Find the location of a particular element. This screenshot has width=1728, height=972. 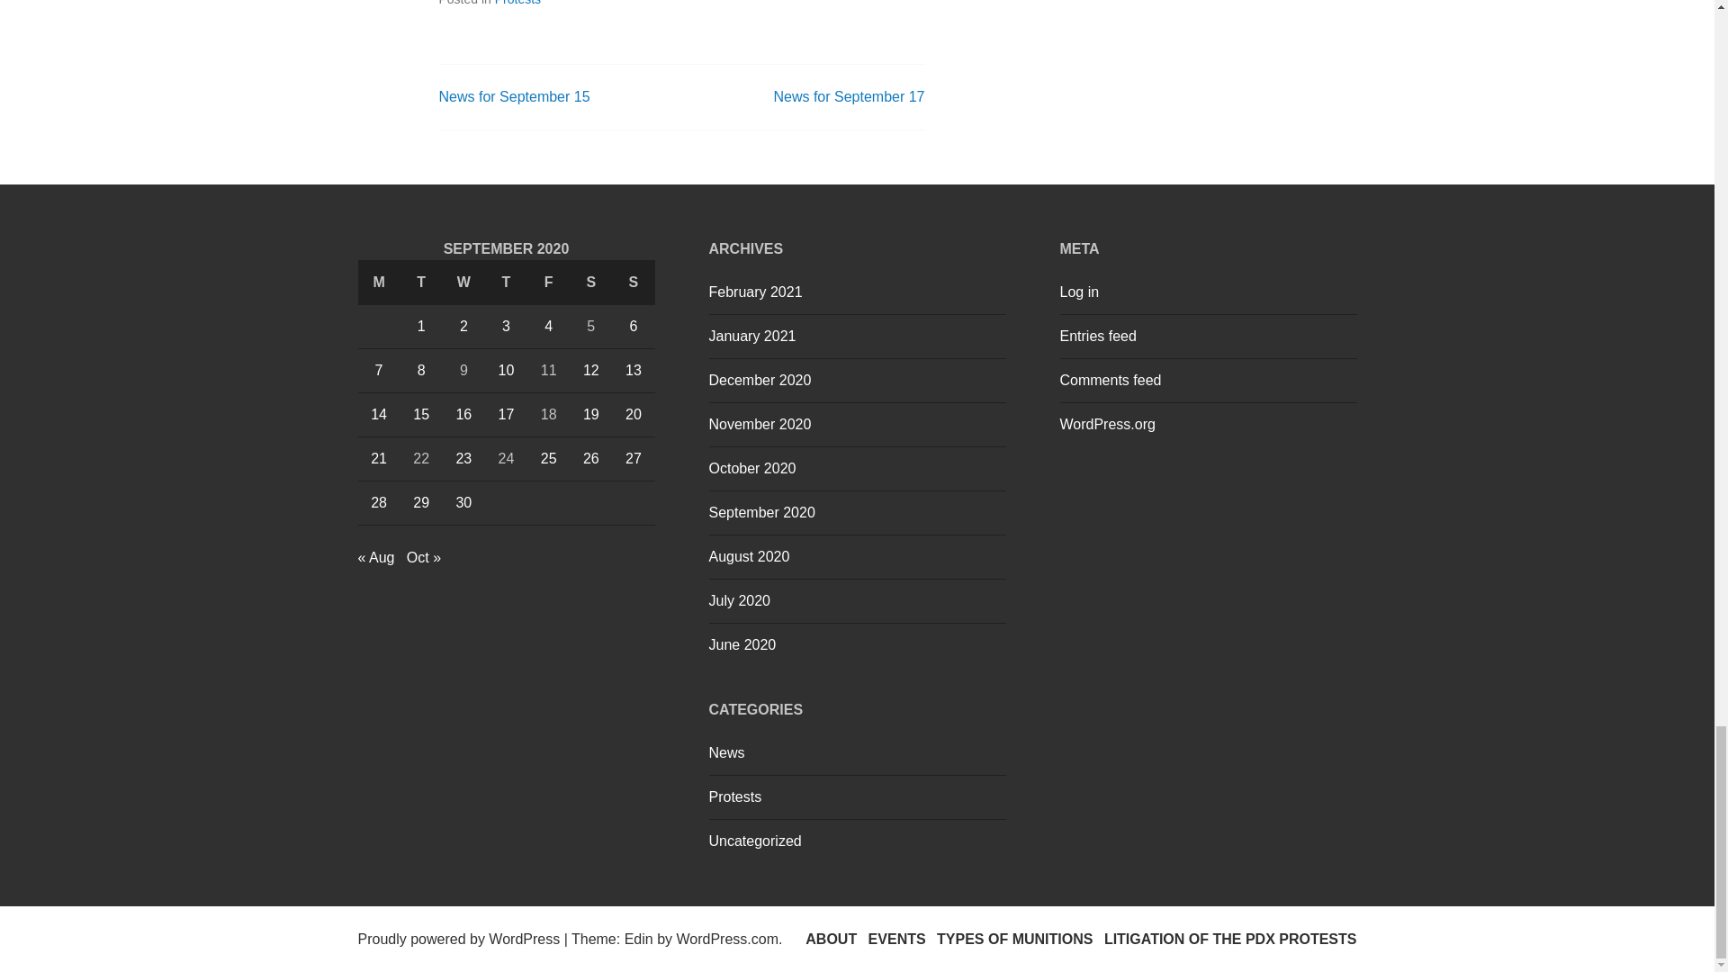

Saturday is located at coordinates (590, 283).